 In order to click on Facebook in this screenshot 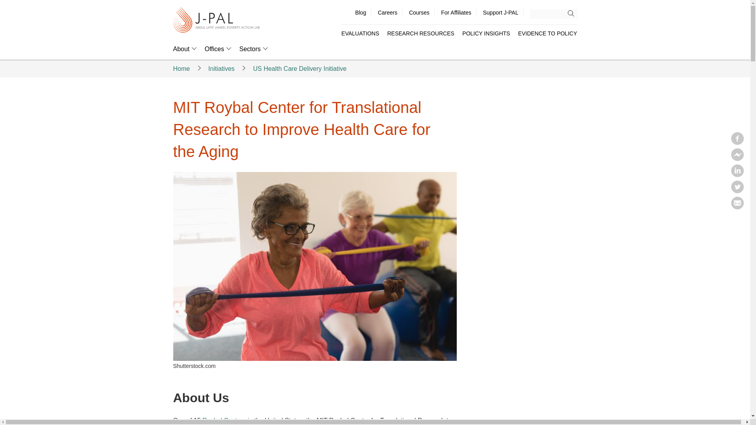, I will do `click(737, 142)`.